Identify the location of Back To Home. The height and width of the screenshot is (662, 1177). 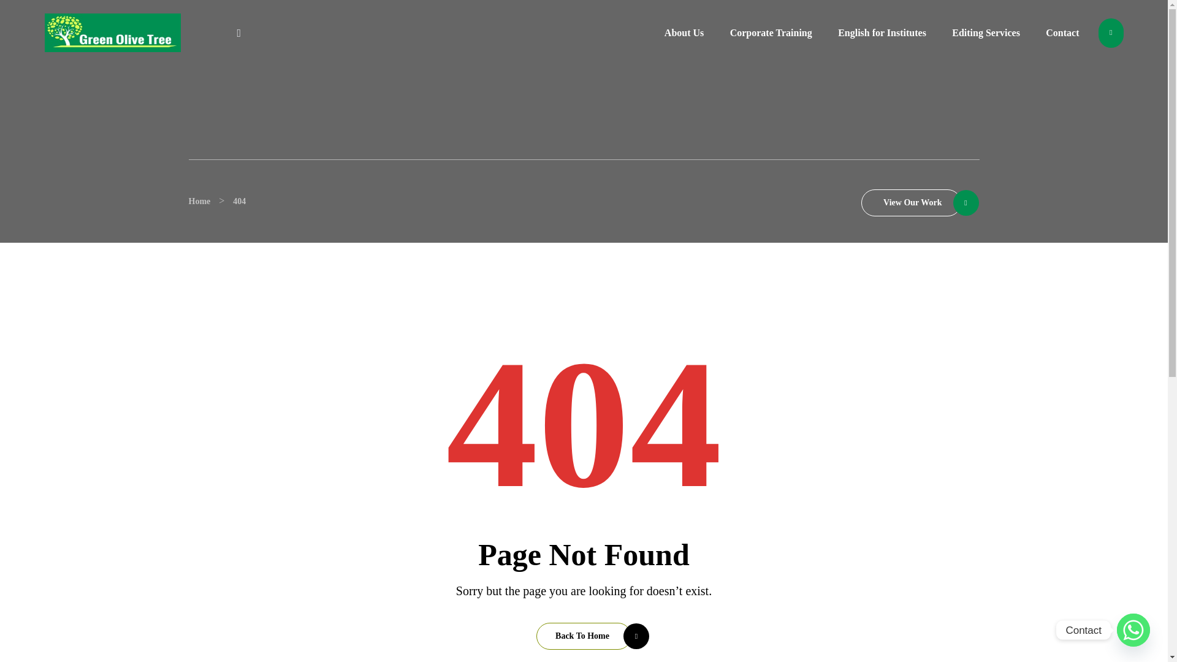
(584, 636).